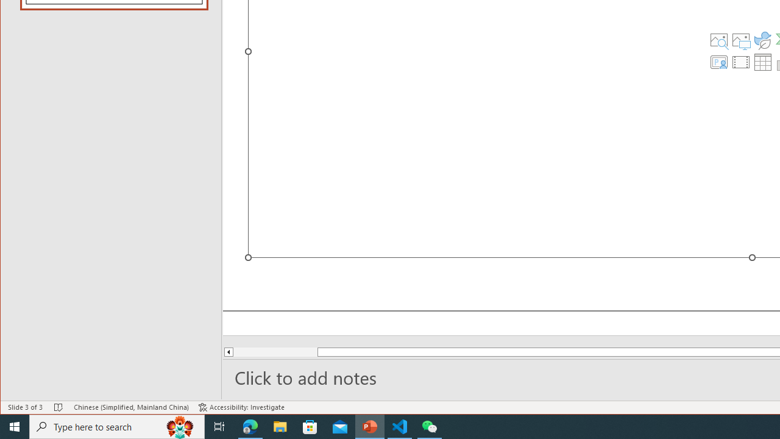 Image resolution: width=780 pixels, height=439 pixels. Describe the element at coordinates (718, 40) in the screenshot. I see `Stock Images` at that location.